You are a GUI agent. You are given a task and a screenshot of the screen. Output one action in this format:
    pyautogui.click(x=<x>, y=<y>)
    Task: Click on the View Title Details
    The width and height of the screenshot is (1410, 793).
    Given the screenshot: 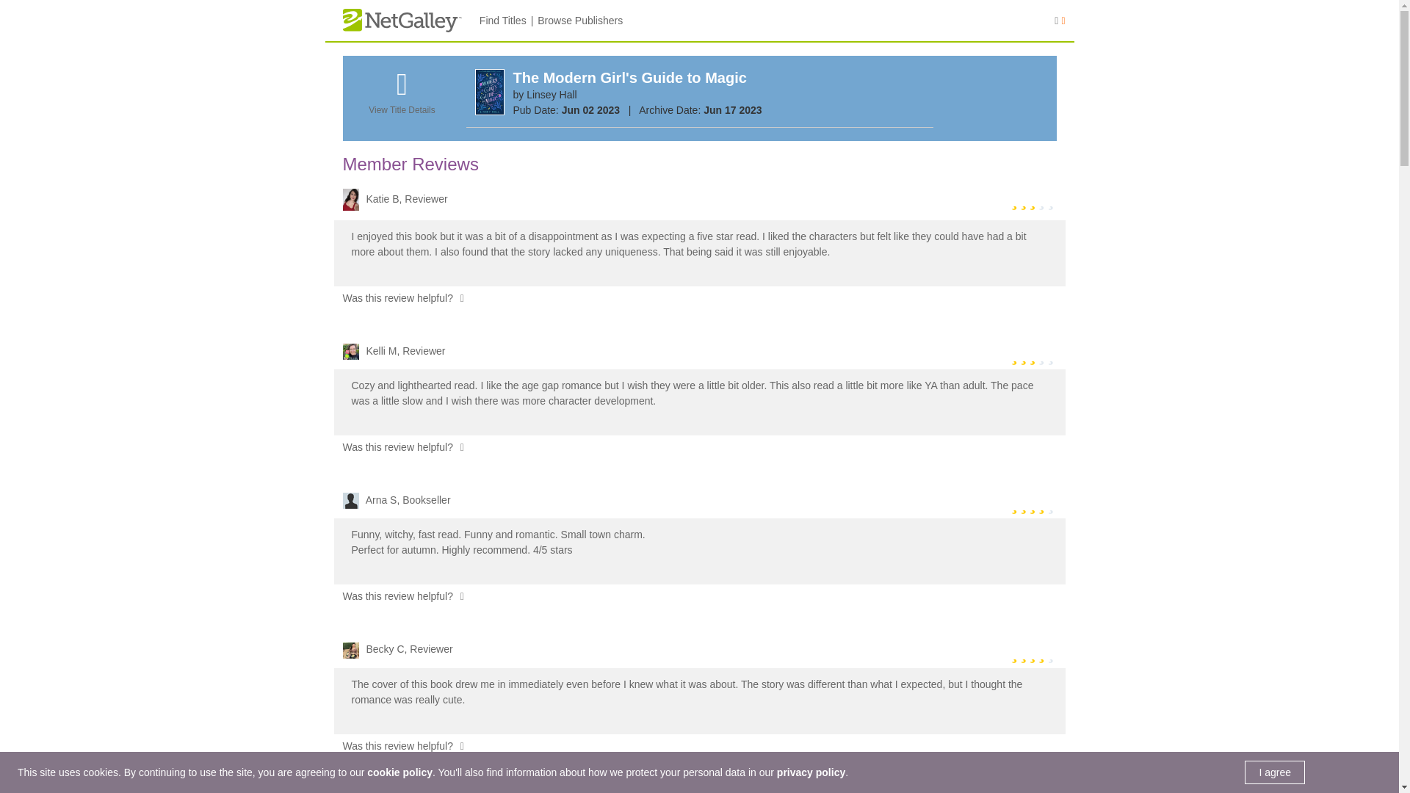 What is the action you would take?
    pyautogui.click(x=401, y=101)
    